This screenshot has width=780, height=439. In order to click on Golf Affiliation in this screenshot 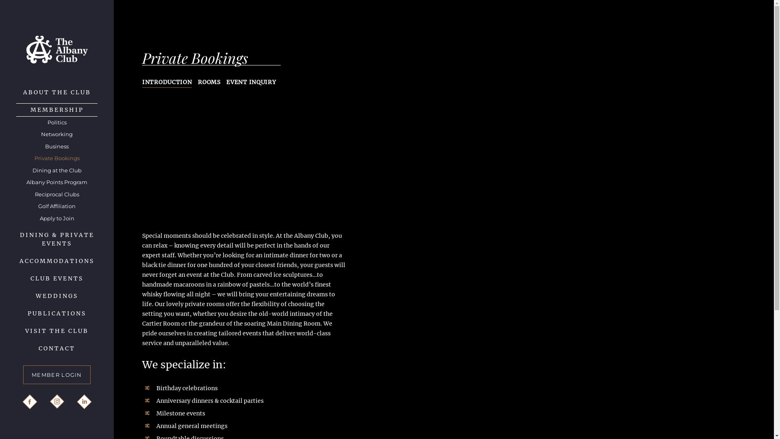, I will do `click(57, 206)`.